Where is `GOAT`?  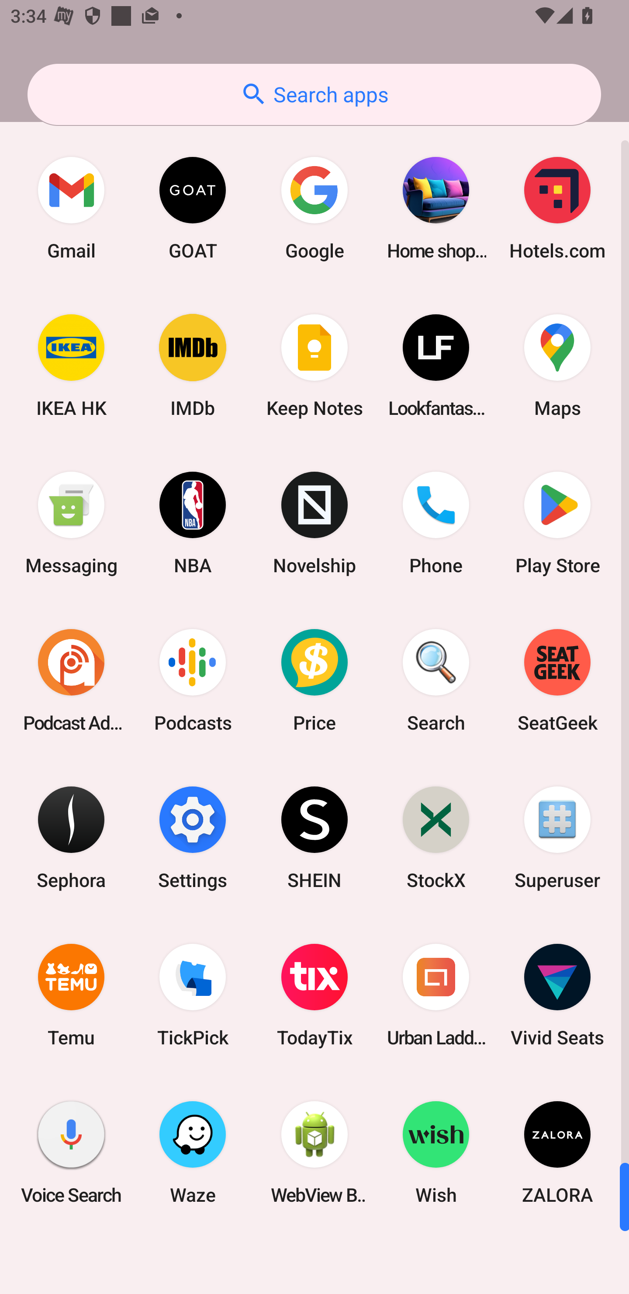
GOAT is located at coordinates (193, 208).